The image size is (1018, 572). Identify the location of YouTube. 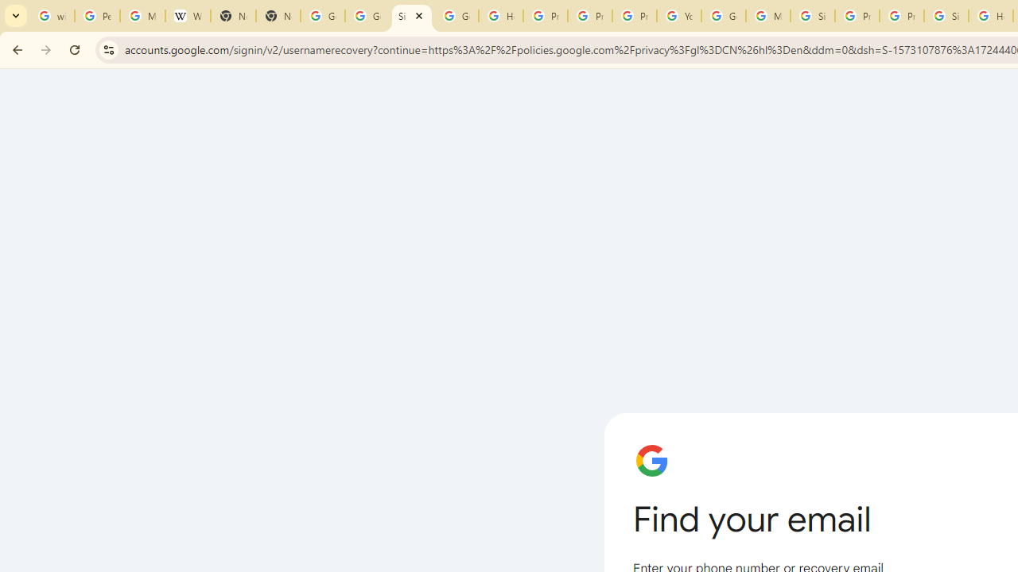
(678, 16).